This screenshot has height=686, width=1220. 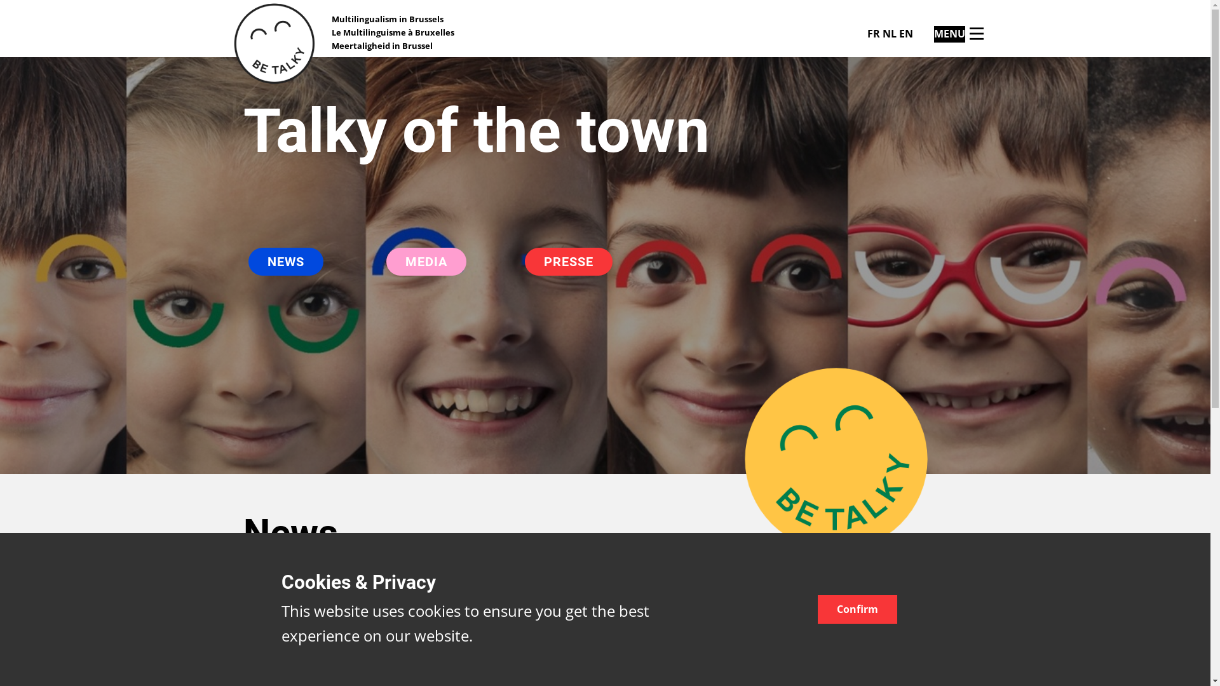 I want to click on NEWS, so click(x=285, y=262).